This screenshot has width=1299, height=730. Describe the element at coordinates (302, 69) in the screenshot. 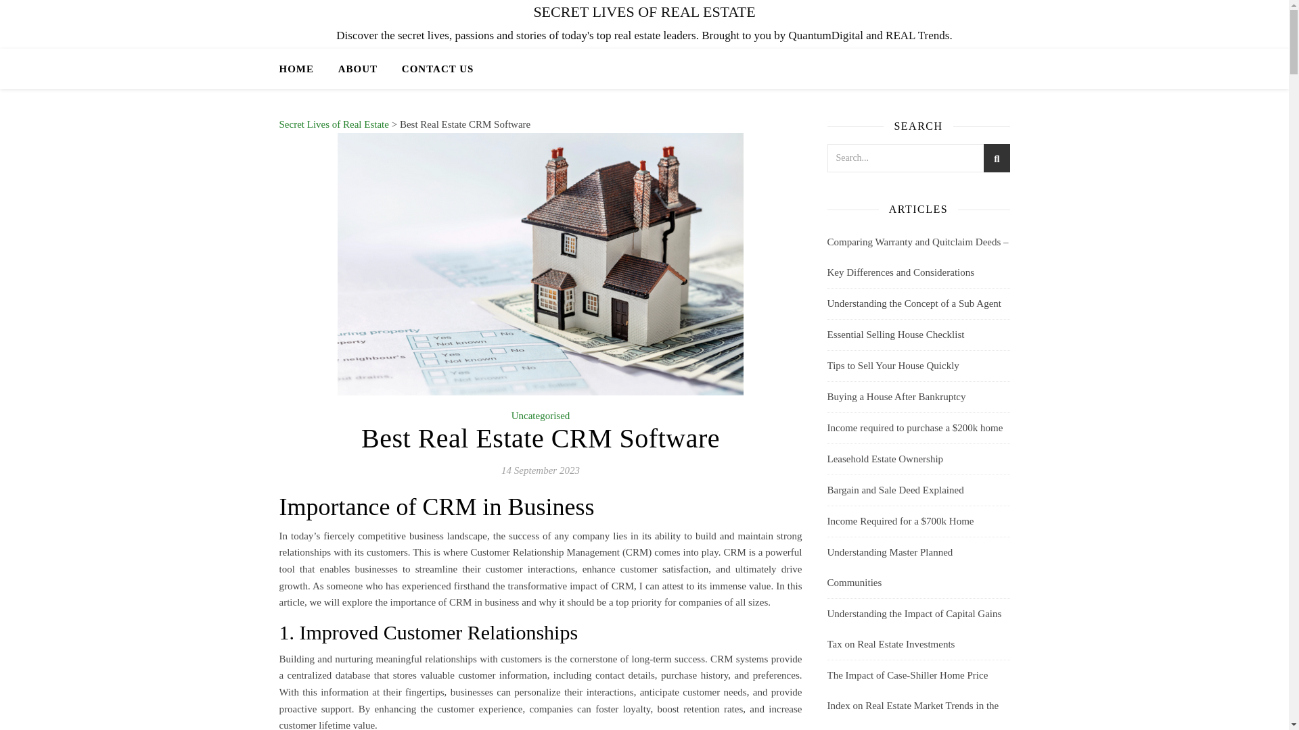

I see `HOME` at that location.